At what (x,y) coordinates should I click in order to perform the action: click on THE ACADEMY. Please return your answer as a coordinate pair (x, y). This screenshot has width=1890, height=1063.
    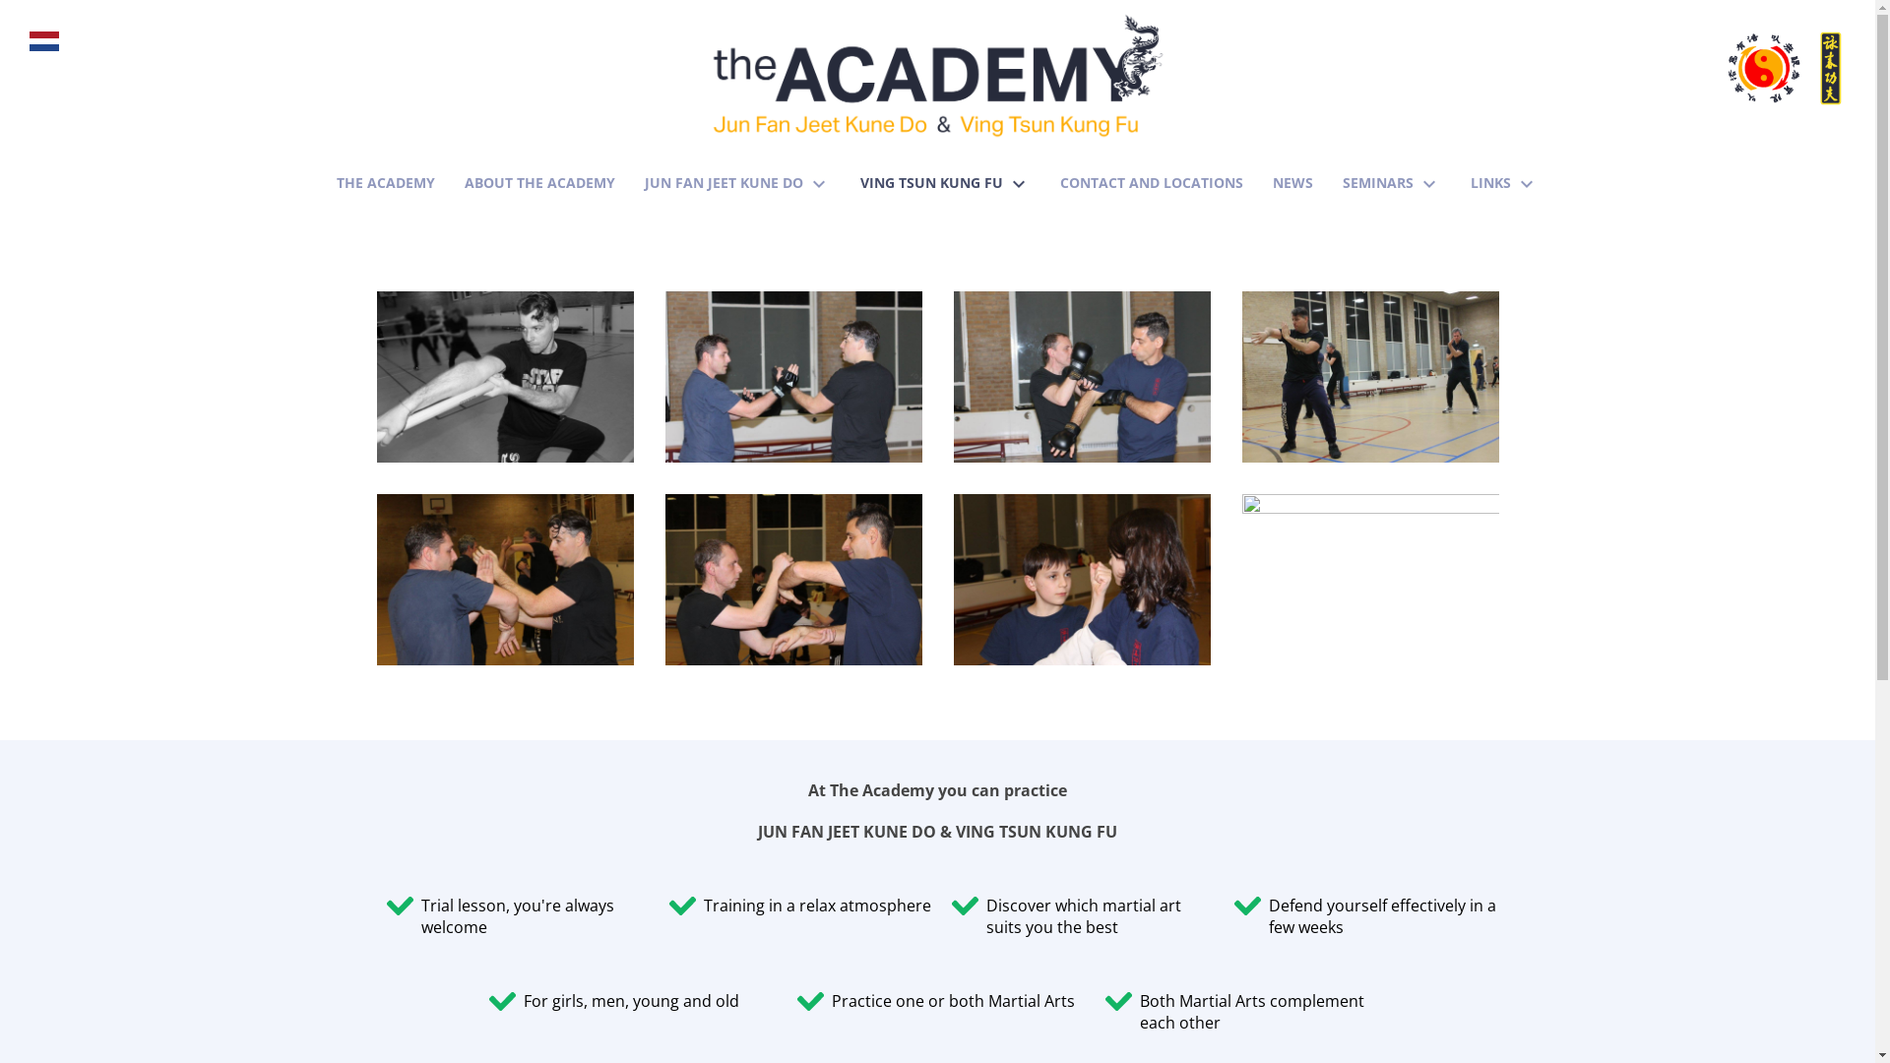
    Looking at the image, I should click on (386, 179).